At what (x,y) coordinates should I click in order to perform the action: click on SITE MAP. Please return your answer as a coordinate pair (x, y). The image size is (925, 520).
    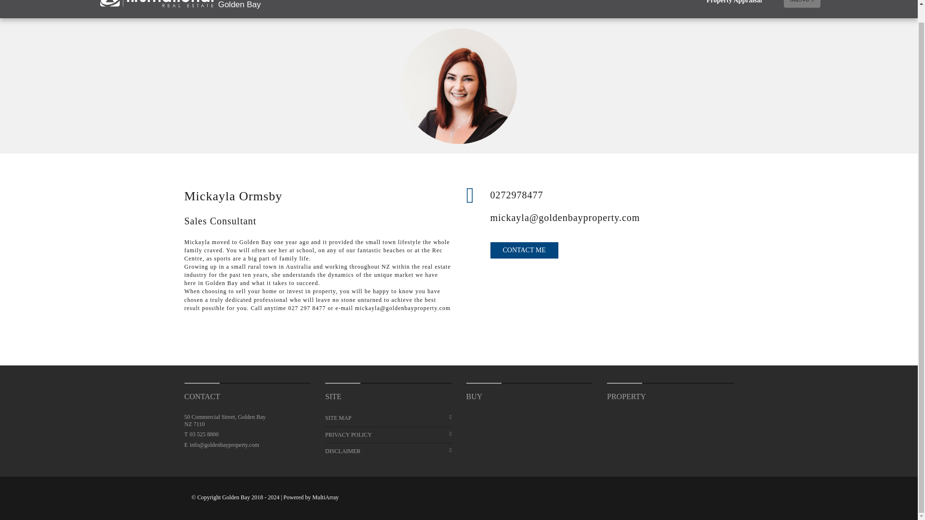
    Looking at the image, I should click on (388, 418).